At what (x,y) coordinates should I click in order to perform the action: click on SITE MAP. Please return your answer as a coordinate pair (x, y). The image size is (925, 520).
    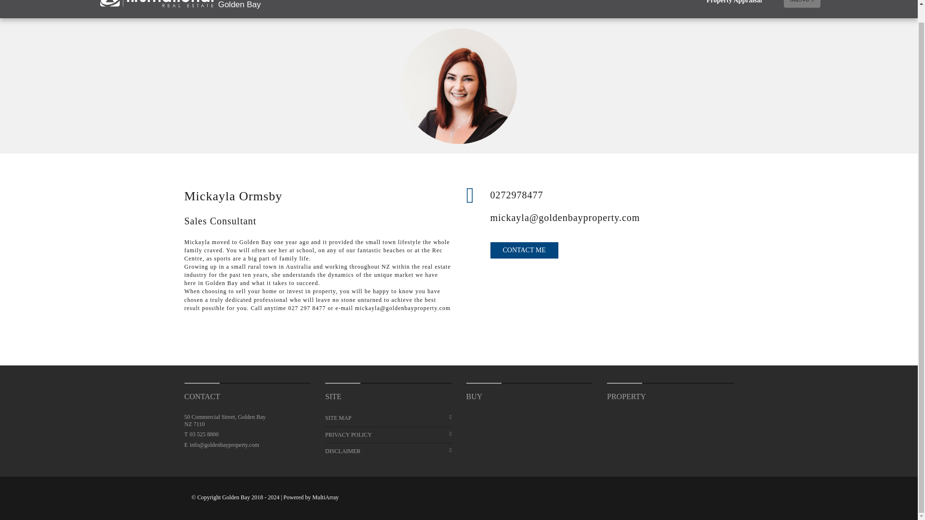
    Looking at the image, I should click on (388, 418).